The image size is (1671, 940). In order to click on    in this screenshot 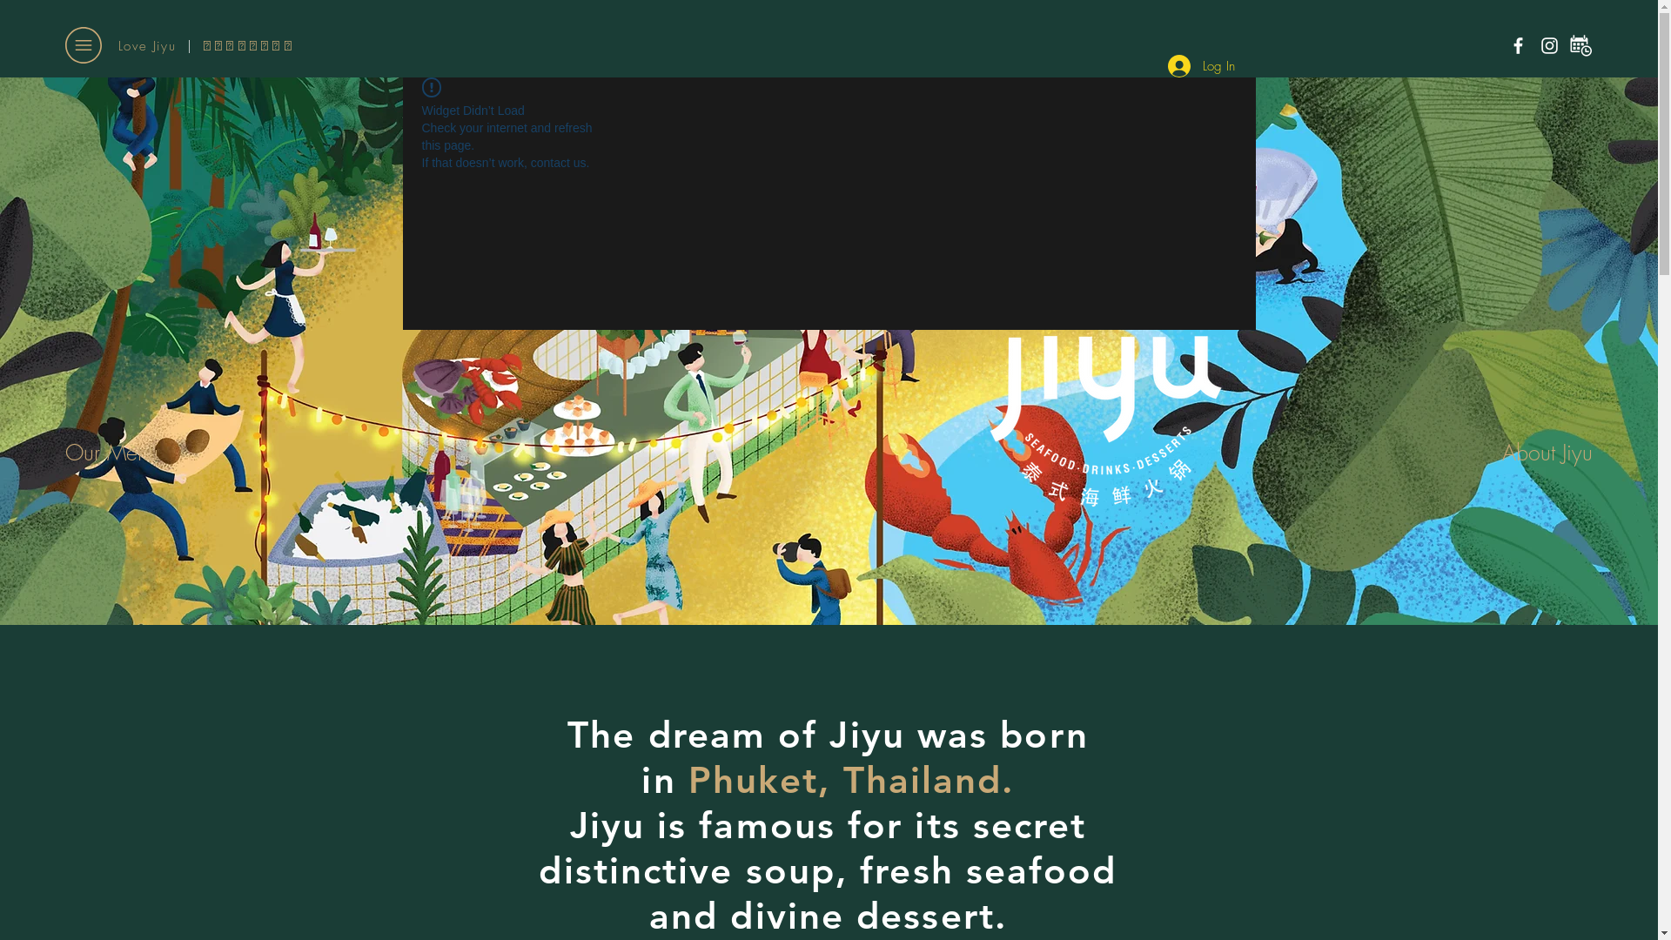, I will do `click(198, 46)`.